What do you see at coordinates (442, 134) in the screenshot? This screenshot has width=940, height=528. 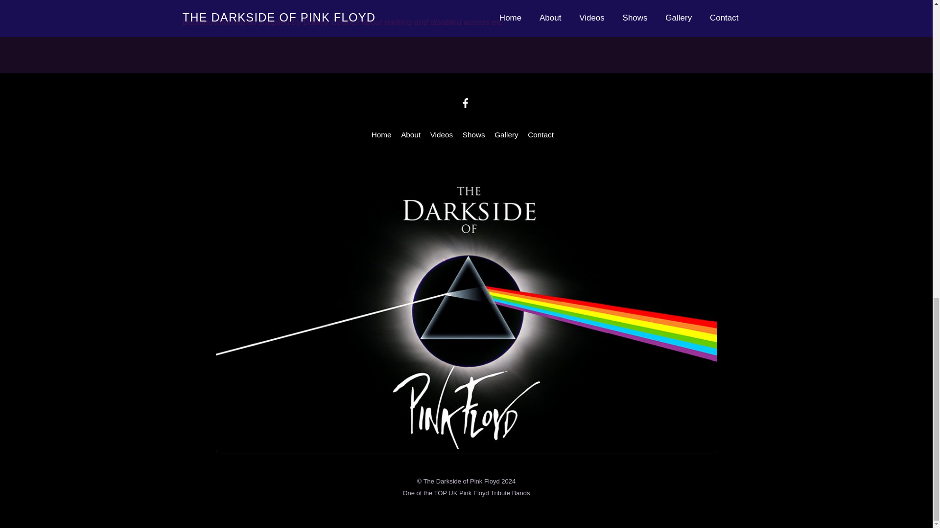 I see `Videos` at bounding box center [442, 134].